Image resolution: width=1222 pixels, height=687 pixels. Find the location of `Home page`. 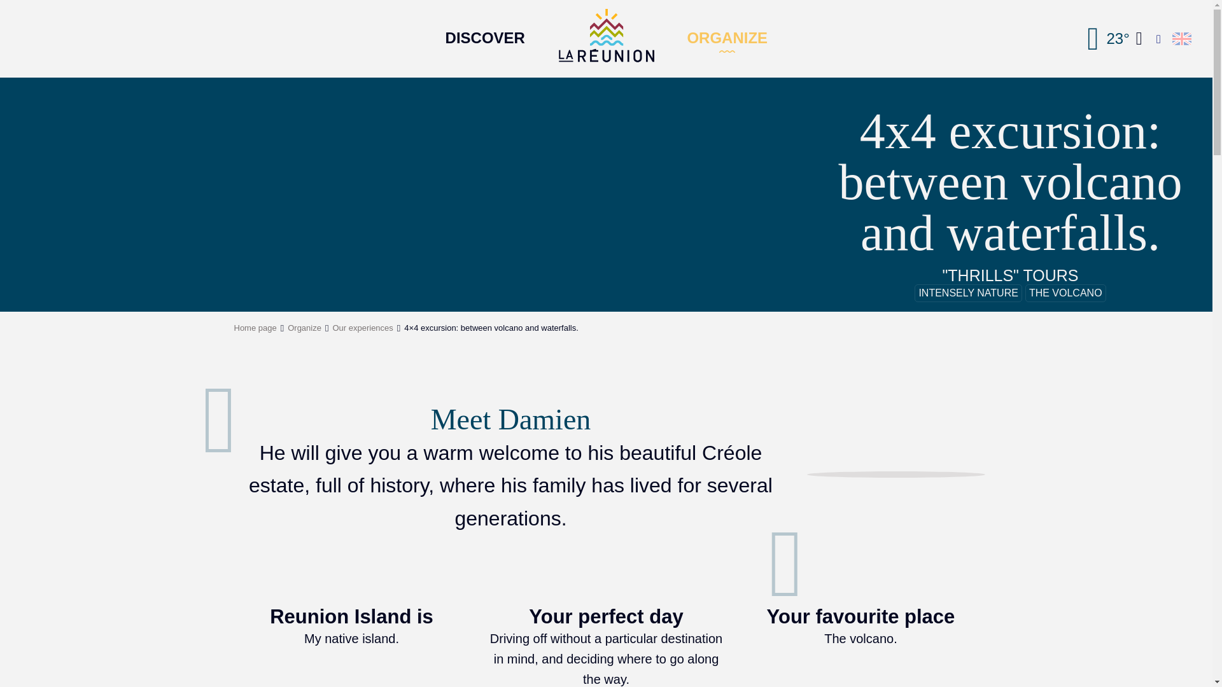

Home page is located at coordinates (256, 327).